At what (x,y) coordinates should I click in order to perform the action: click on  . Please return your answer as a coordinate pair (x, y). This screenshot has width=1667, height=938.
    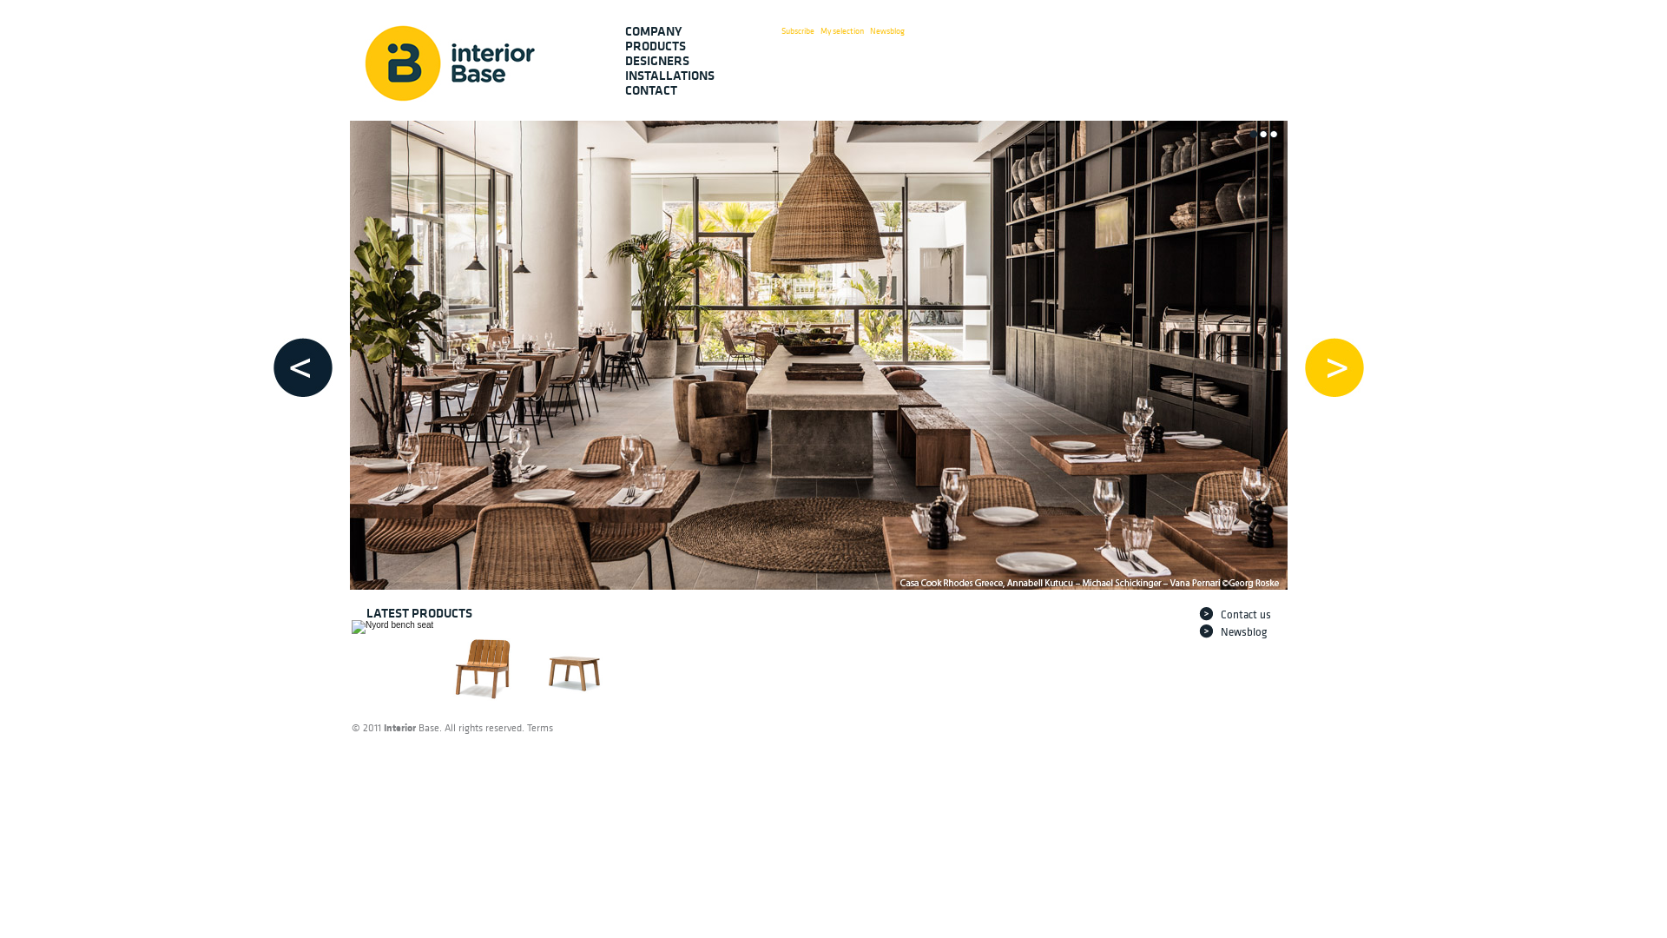
    Looking at the image, I should click on (1274, 137).